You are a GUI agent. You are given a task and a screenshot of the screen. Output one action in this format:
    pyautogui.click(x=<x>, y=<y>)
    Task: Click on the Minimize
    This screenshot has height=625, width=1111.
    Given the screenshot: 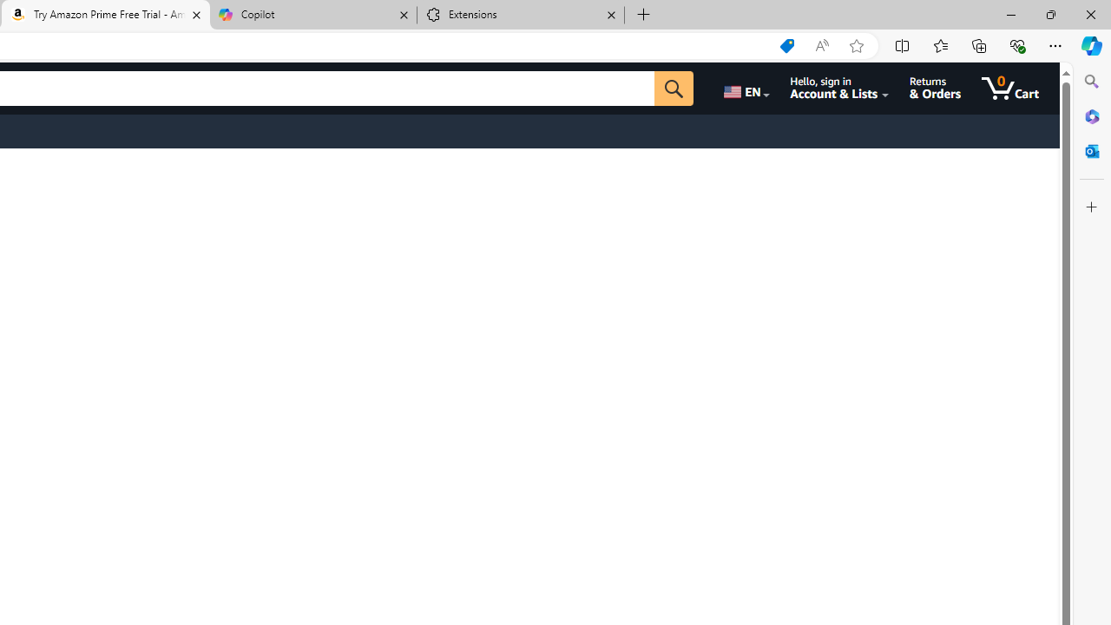 What is the action you would take?
    pyautogui.click(x=1010, y=14)
    